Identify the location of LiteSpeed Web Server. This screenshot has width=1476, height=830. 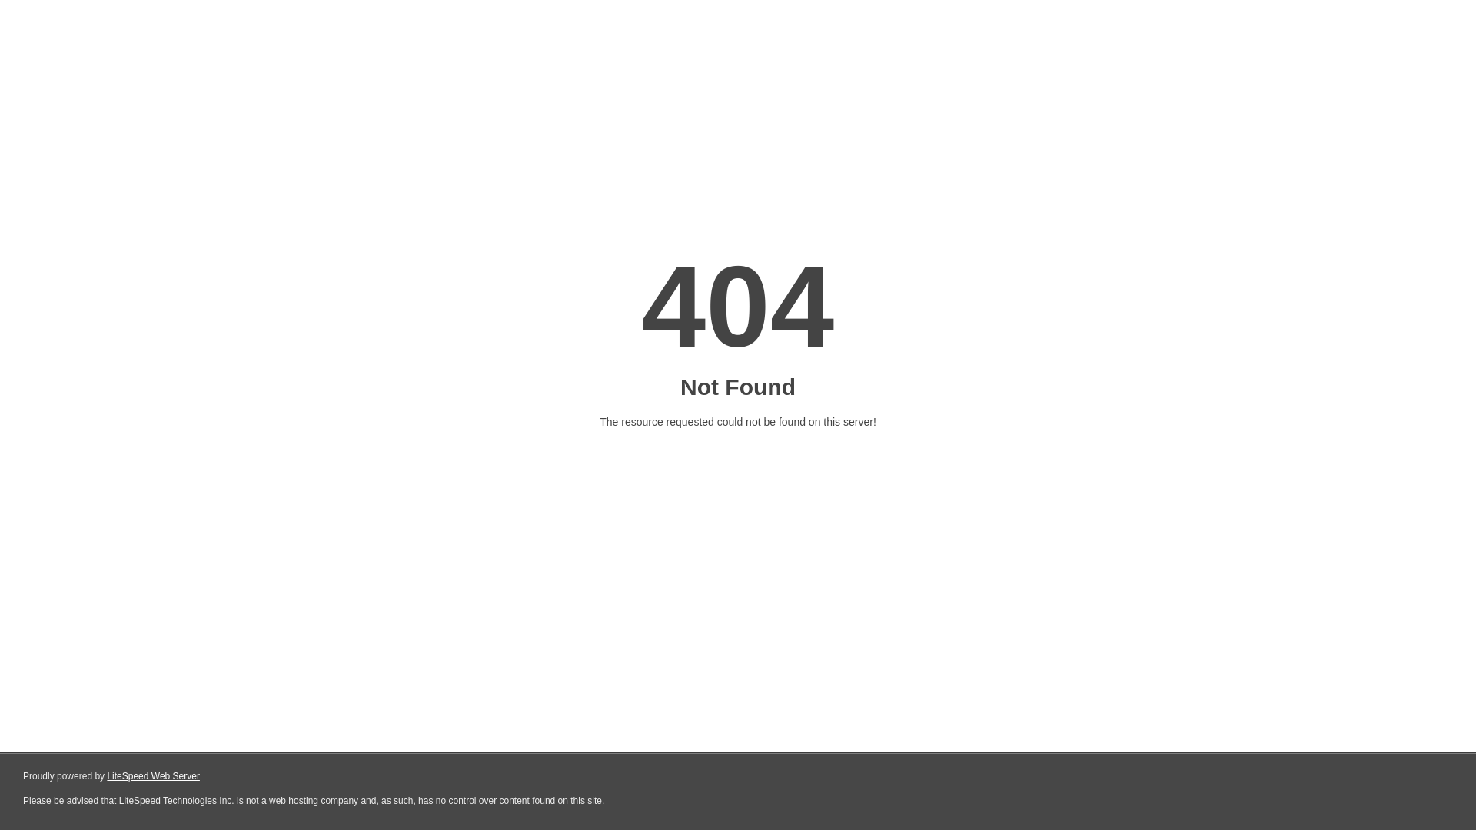
(154, 776).